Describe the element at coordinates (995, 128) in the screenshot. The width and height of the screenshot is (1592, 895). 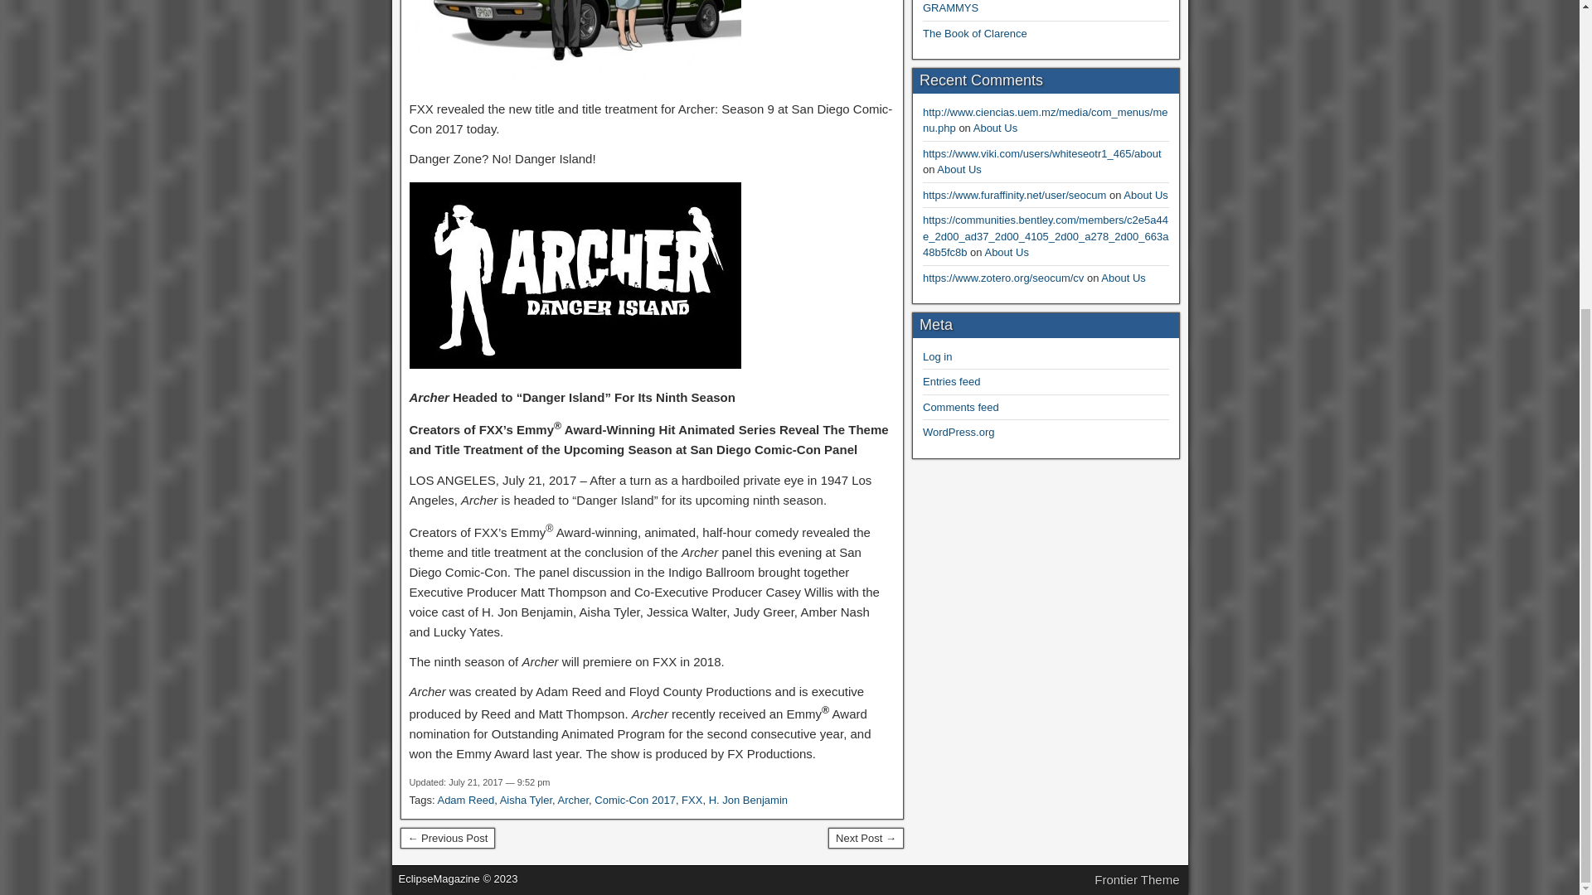
I see `About Us` at that location.